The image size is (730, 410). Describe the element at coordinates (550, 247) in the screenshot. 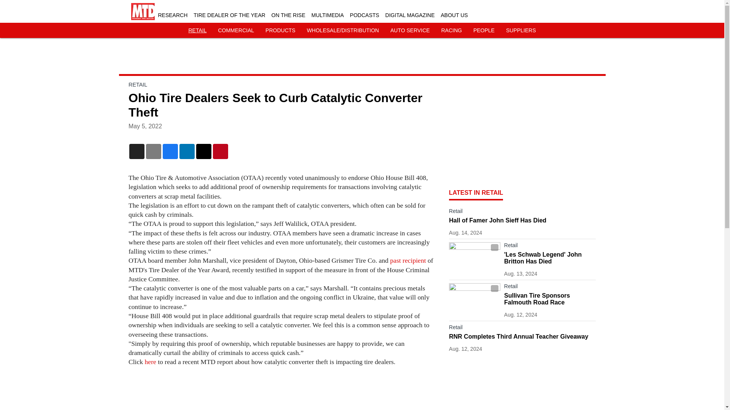

I see `Retail` at that location.